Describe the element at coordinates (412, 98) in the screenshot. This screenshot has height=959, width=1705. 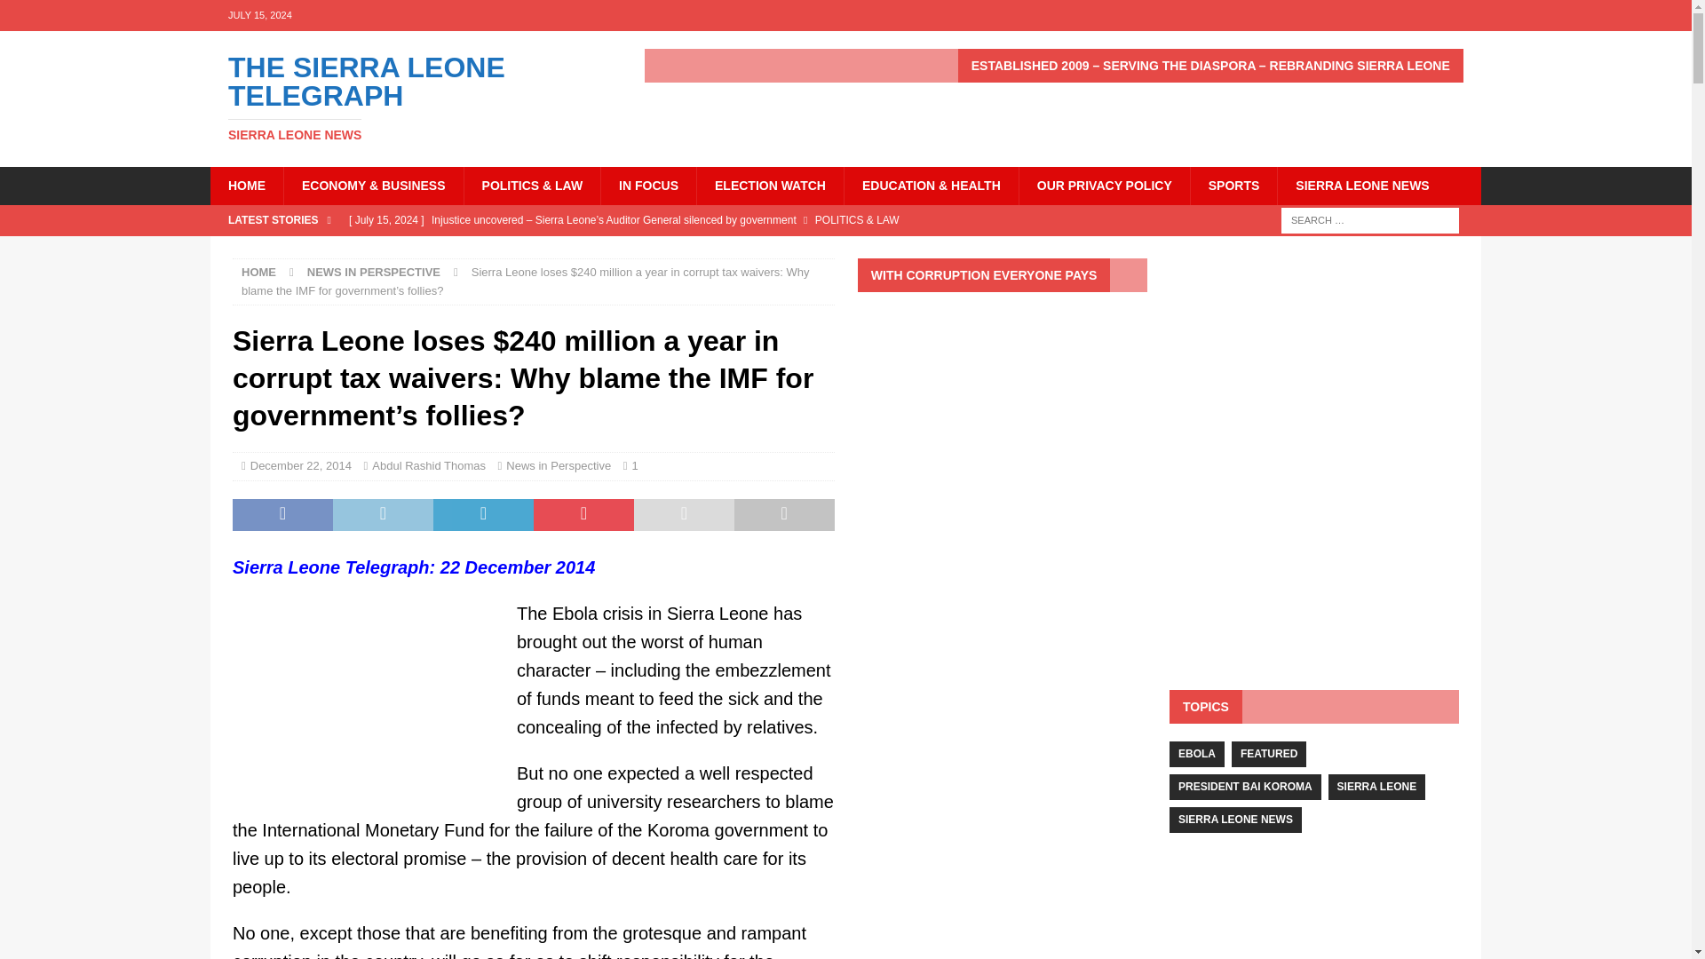
I see `HOME` at that location.